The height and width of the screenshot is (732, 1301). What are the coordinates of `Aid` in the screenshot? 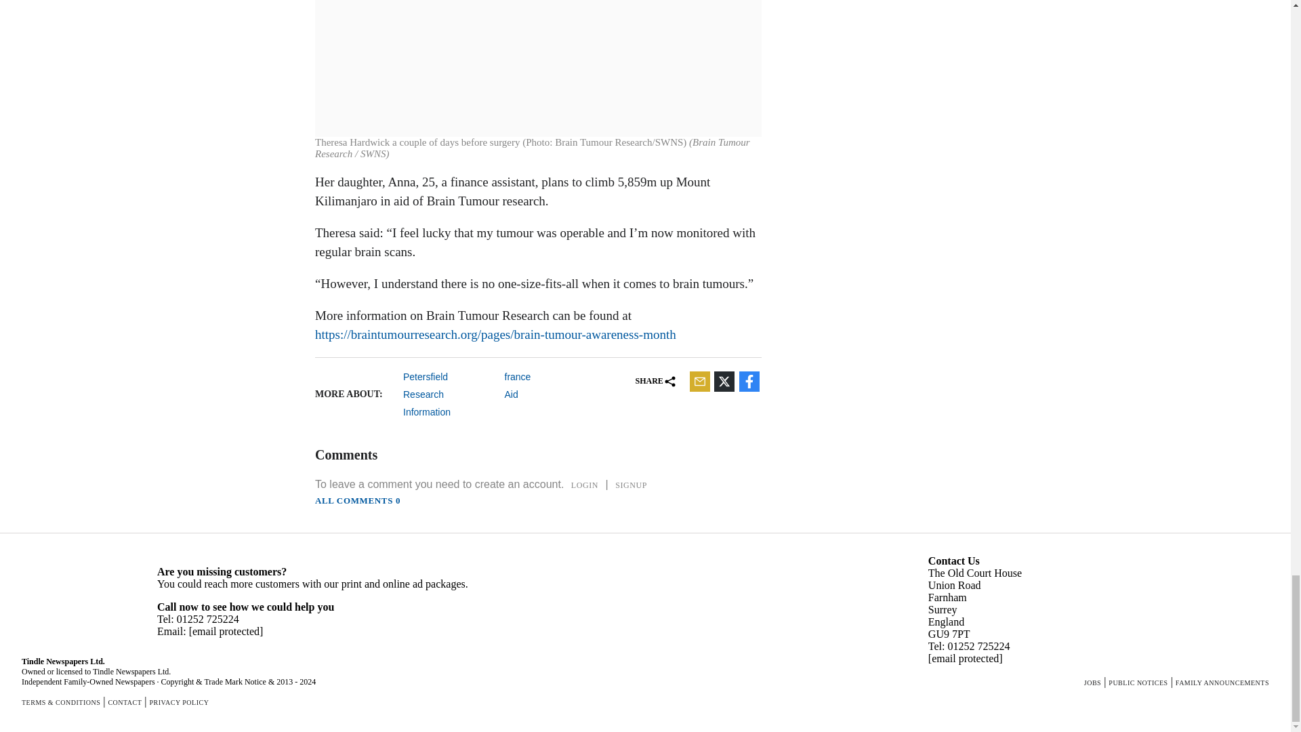 It's located at (550, 394).